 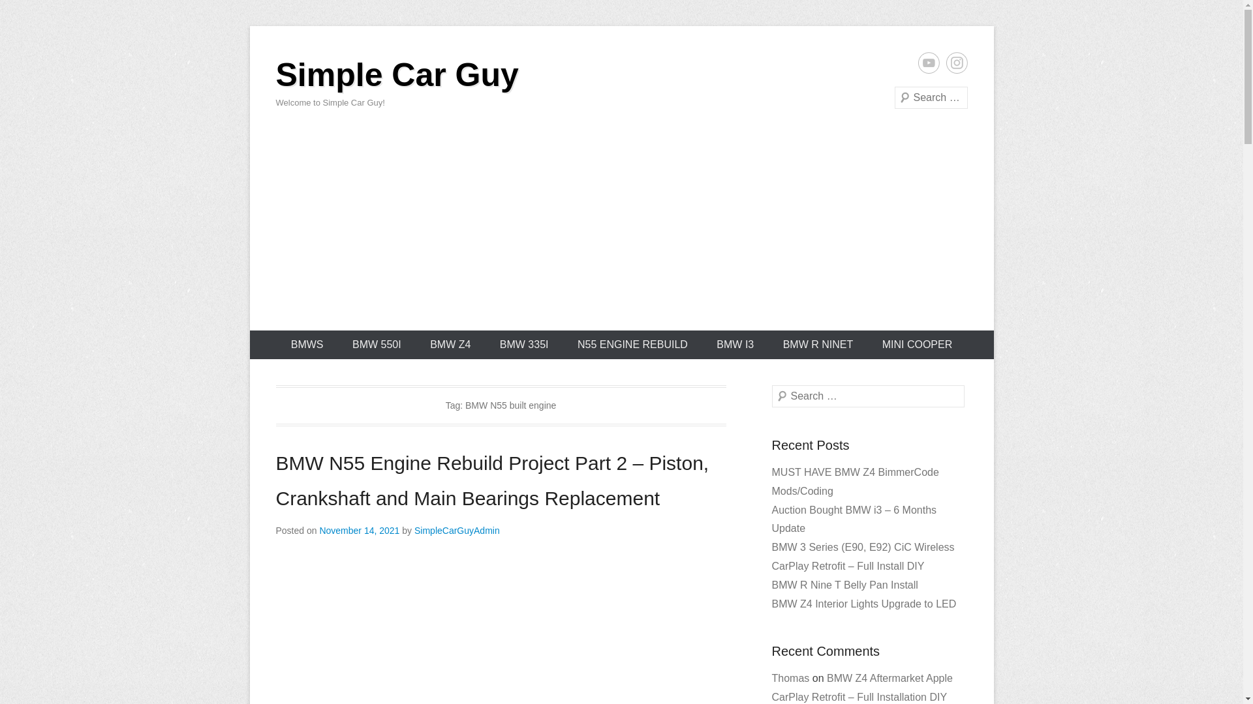 I want to click on BMW 550I, so click(x=377, y=344).